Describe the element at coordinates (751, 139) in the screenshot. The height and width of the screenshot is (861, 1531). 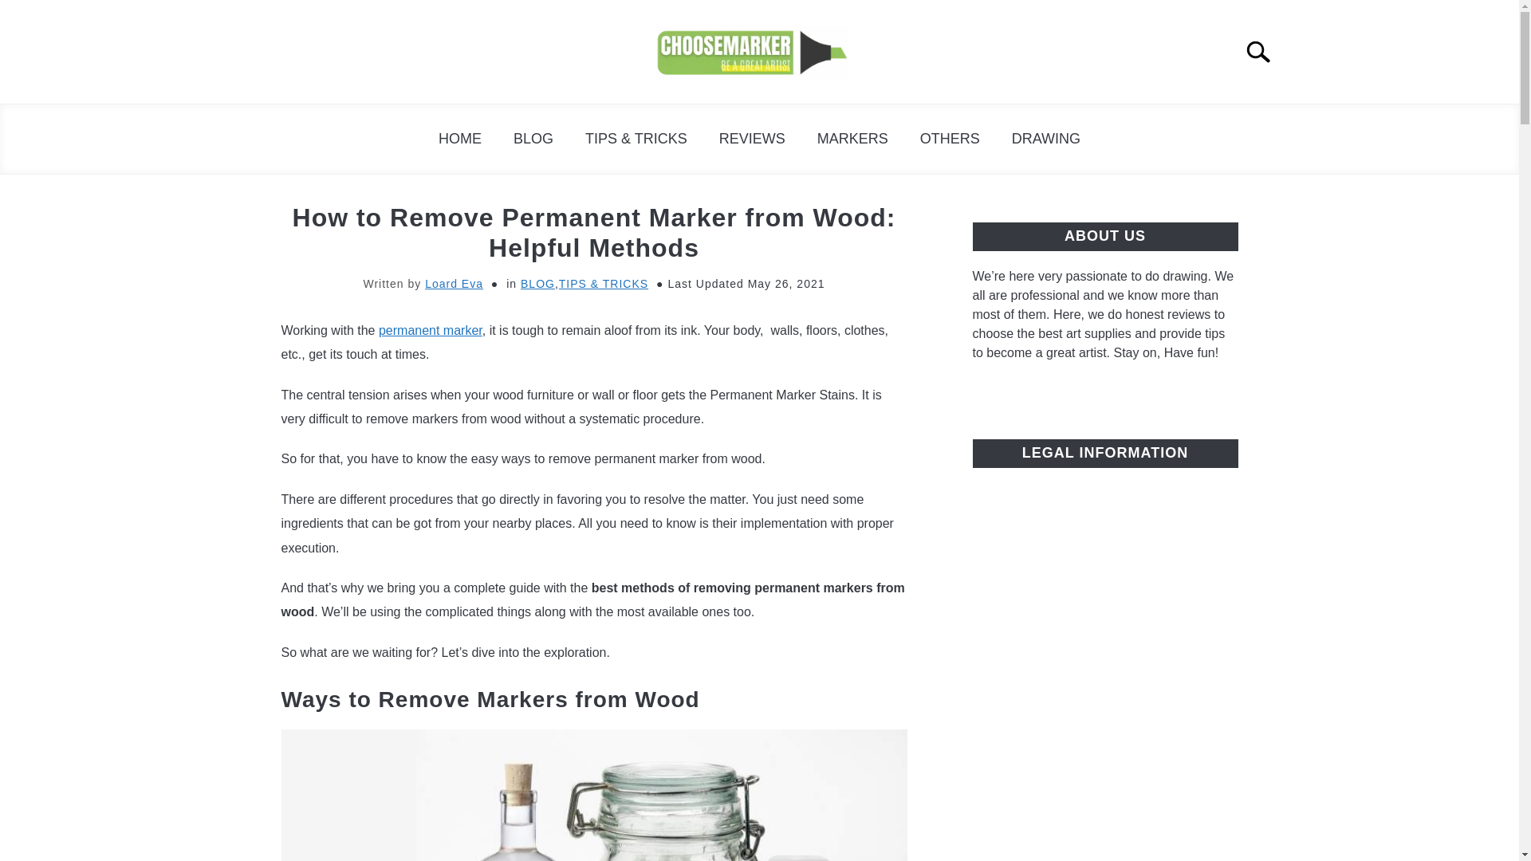
I see `REVIEWS` at that location.